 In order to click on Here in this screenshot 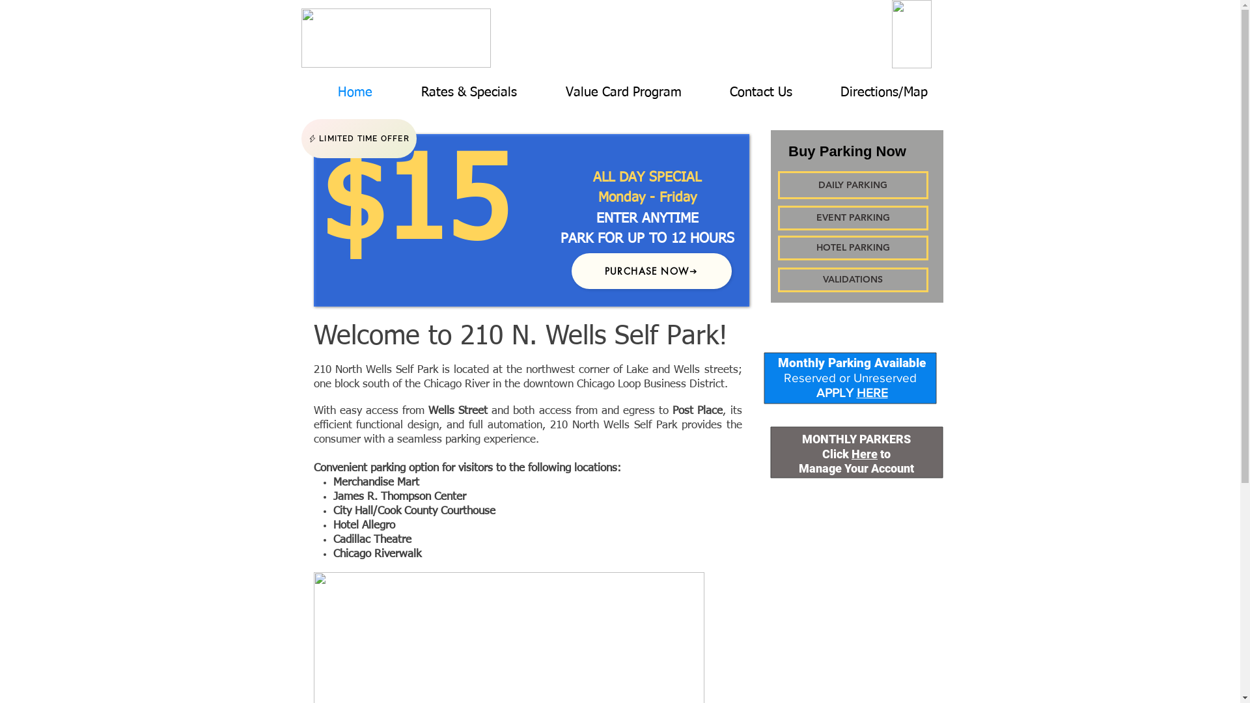, I will do `click(865, 454)`.